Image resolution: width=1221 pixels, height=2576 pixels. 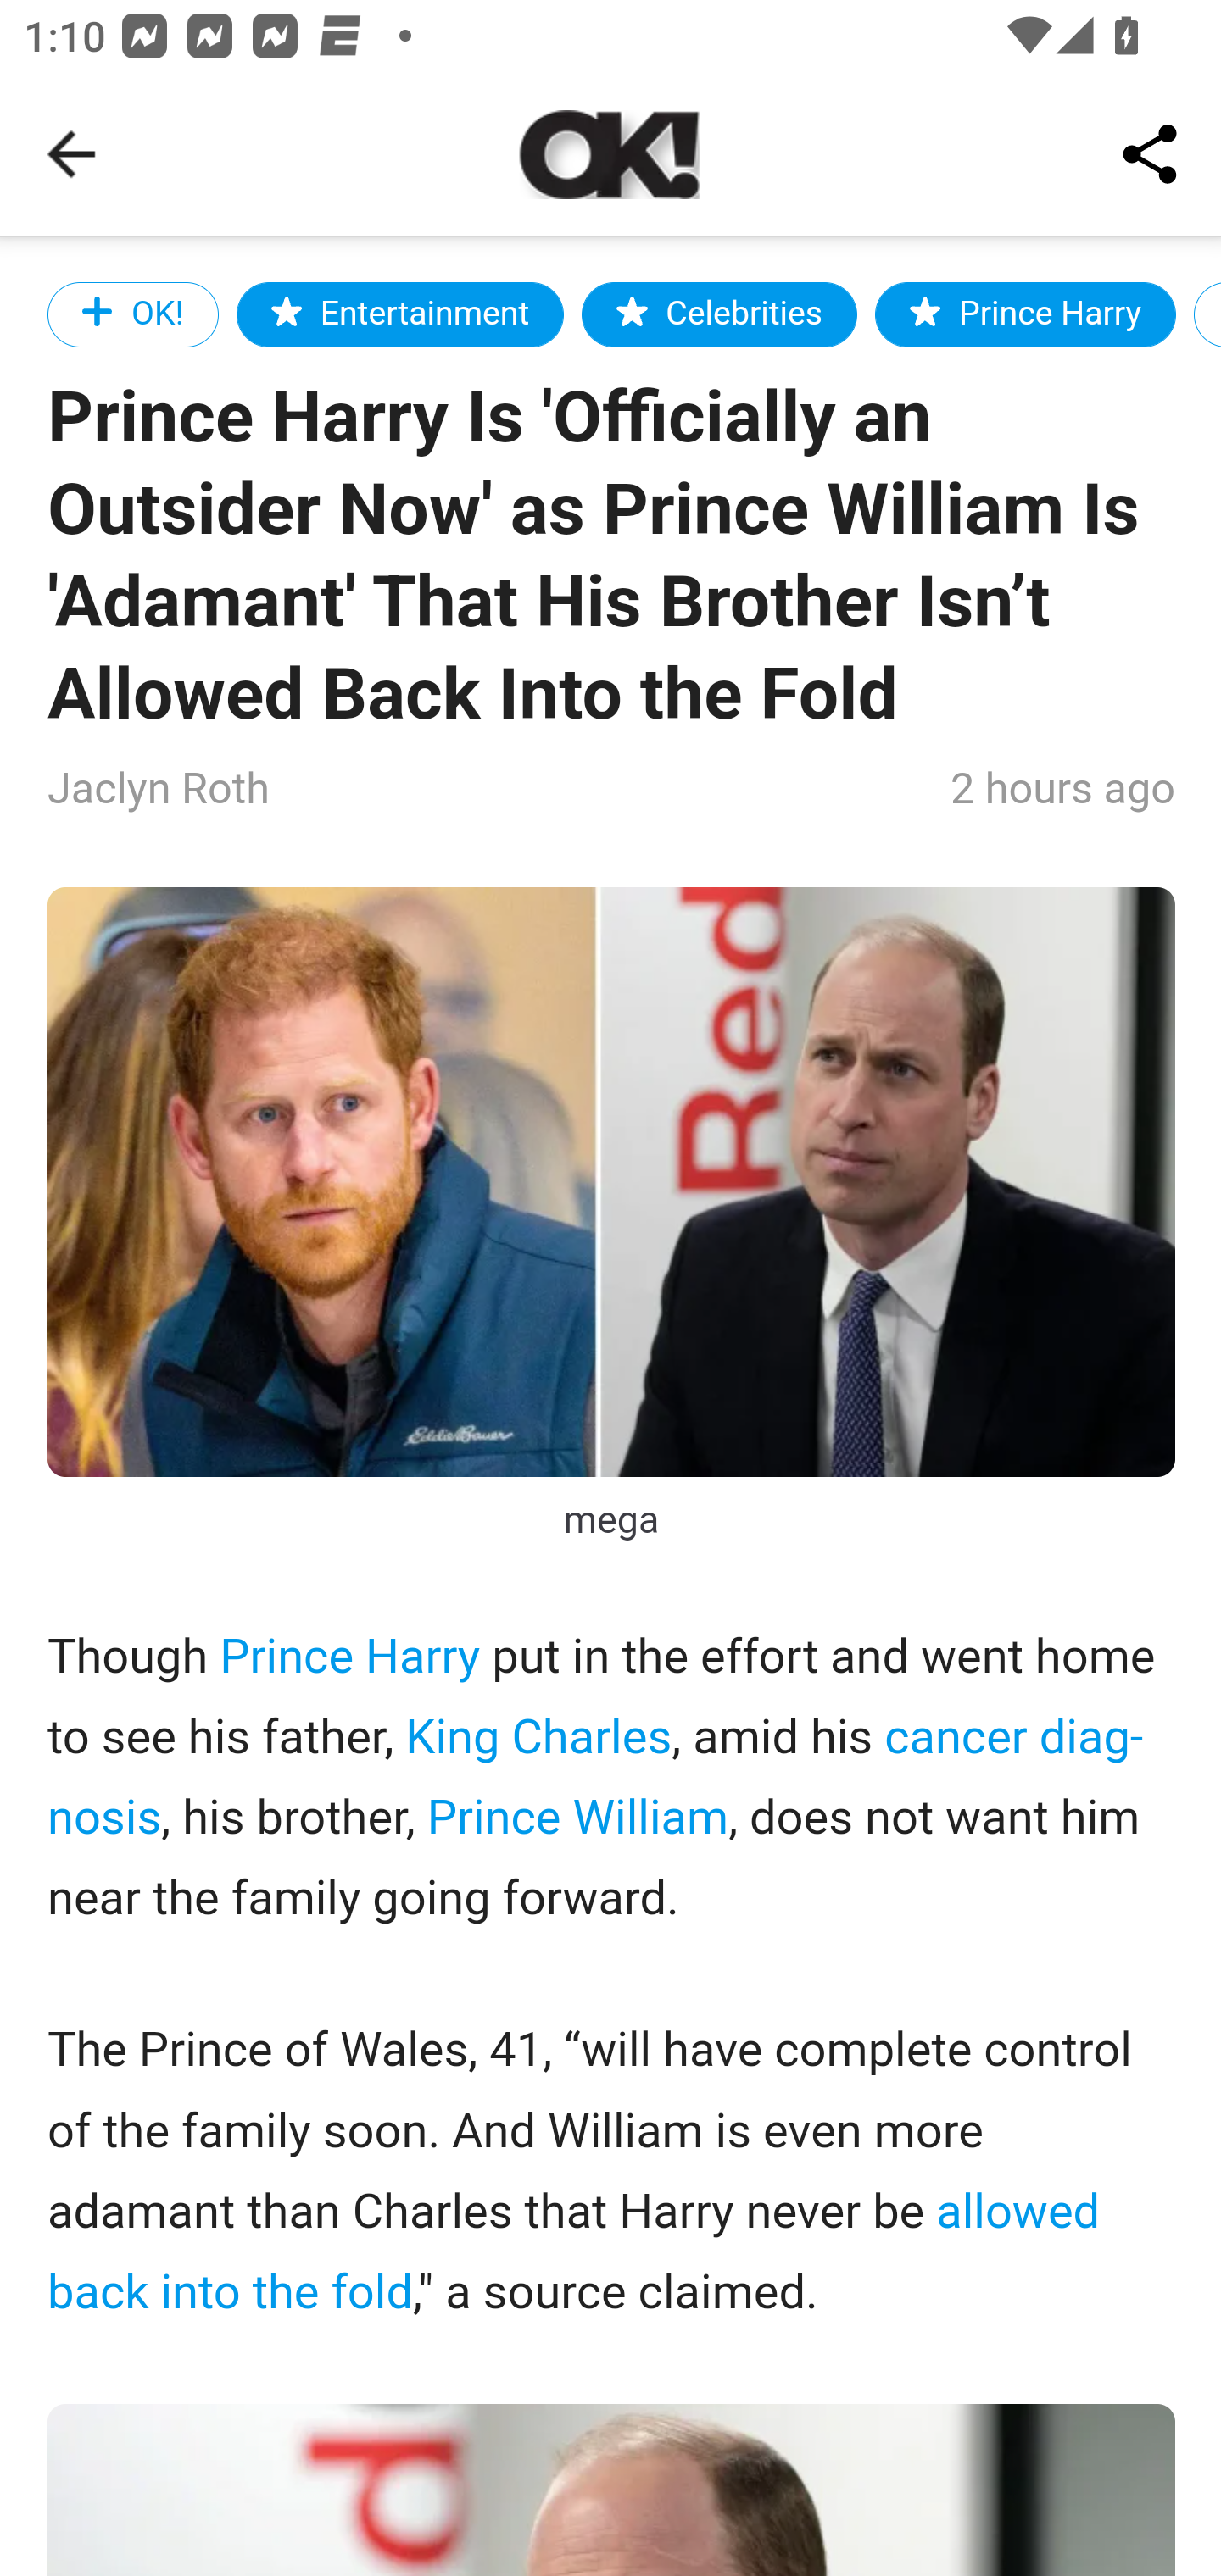 I want to click on Prince William, so click(x=577, y=1818).